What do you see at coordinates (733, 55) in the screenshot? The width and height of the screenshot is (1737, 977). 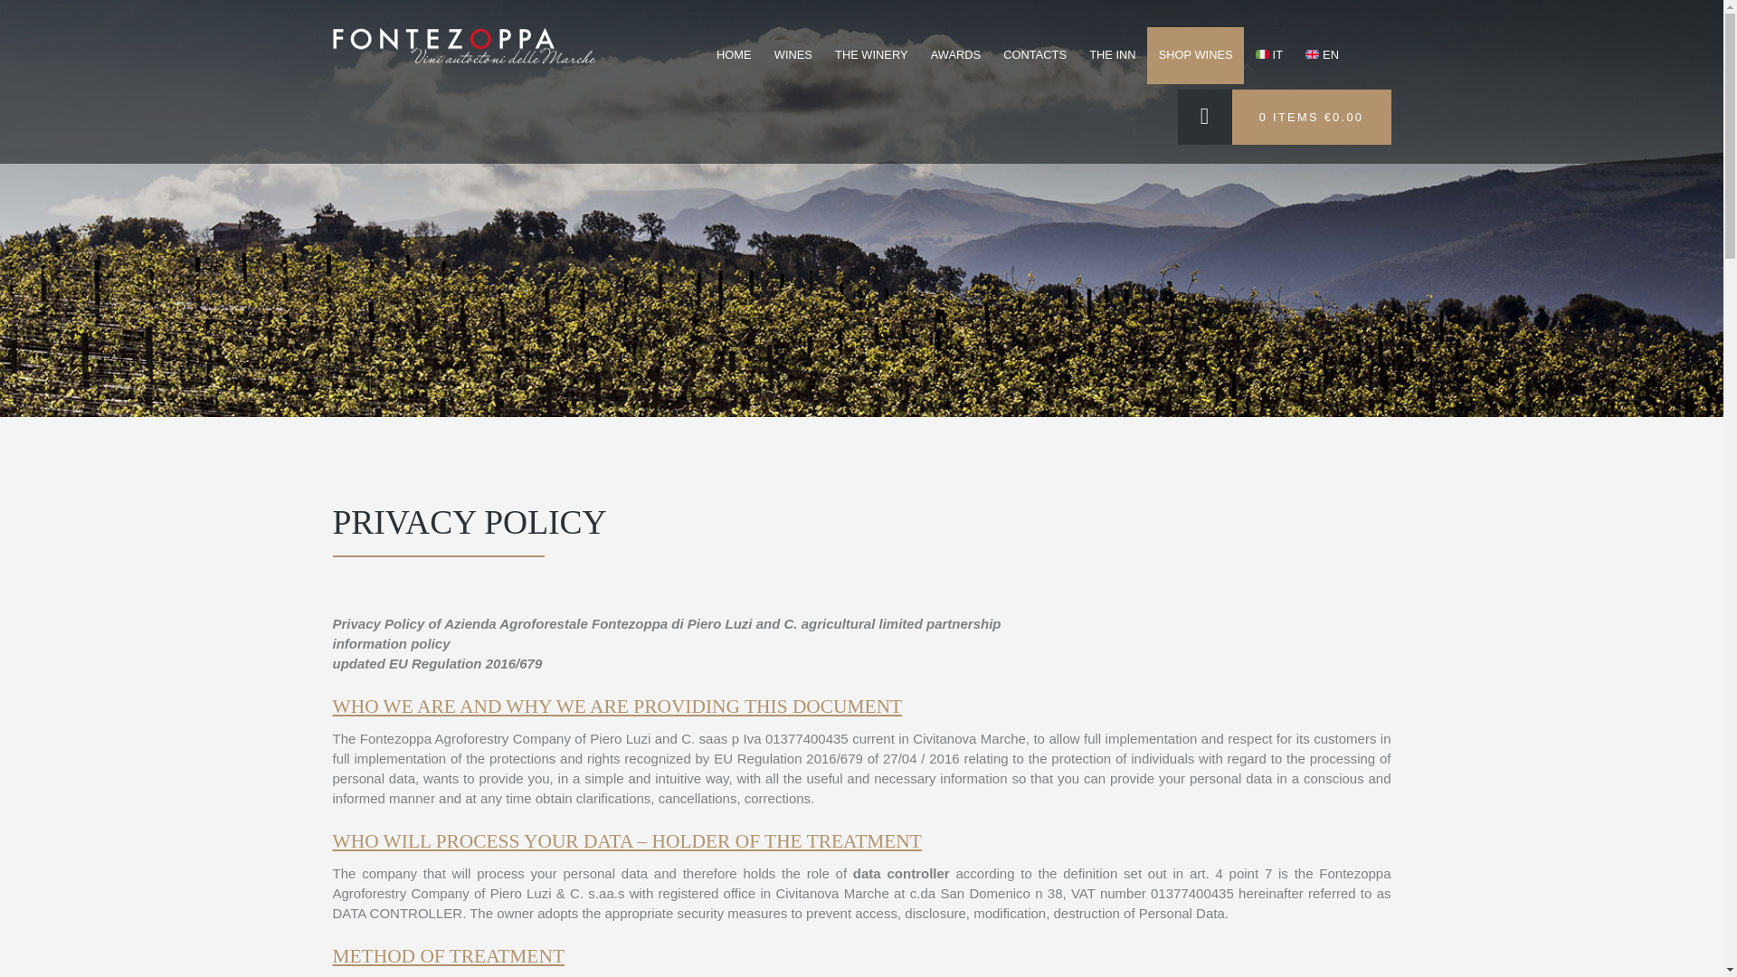 I see `HOME` at bounding box center [733, 55].